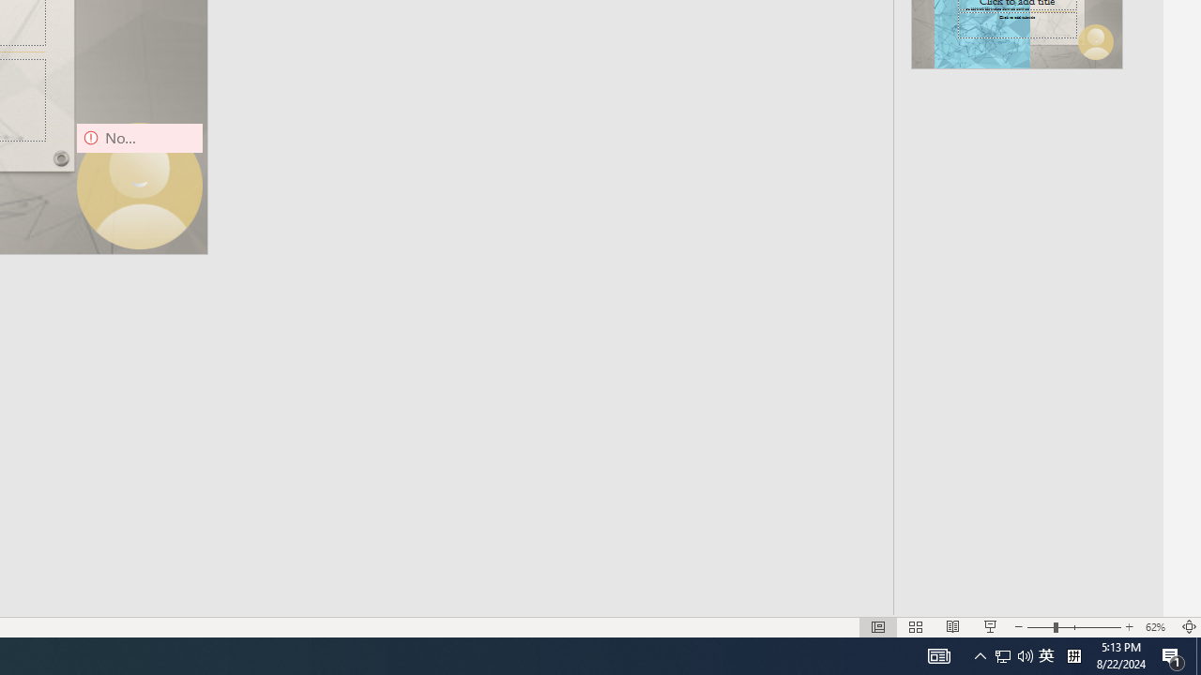  Describe the element at coordinates (1158, 626) in the screenshot. I see `Zoom 62%` at that location.